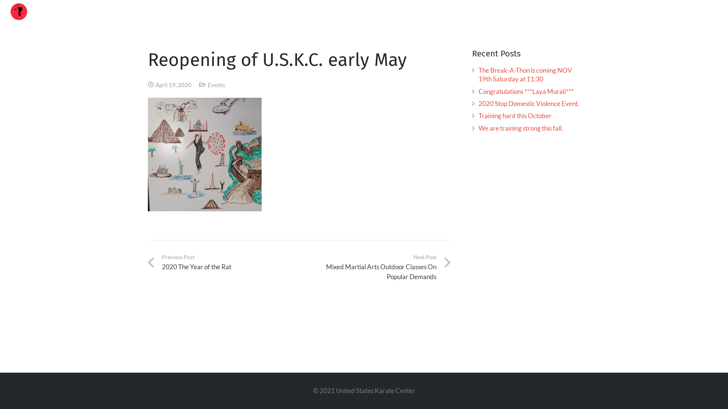 Image resolution: width=728 pixels, height=409 pixels. I want to click on GALLERY, so click(635, 11).